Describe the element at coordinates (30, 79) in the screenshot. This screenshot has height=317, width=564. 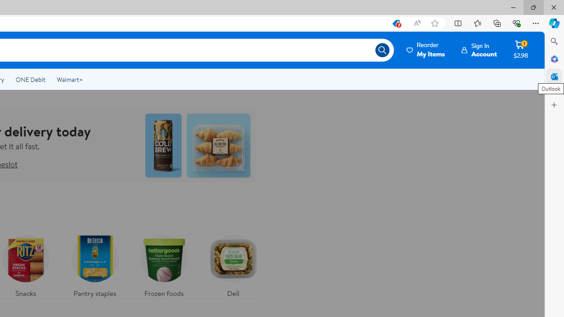
I see `ONE Debit` at that location.